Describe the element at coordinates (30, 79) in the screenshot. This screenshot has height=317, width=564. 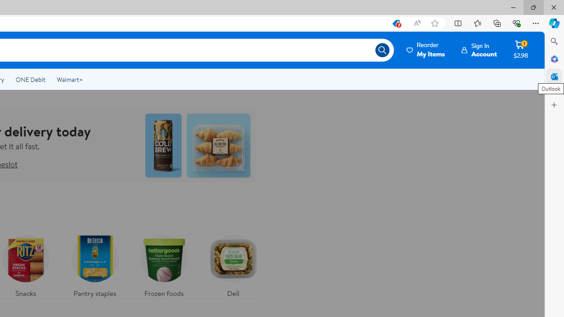
I see `ONE Debit` at that location.